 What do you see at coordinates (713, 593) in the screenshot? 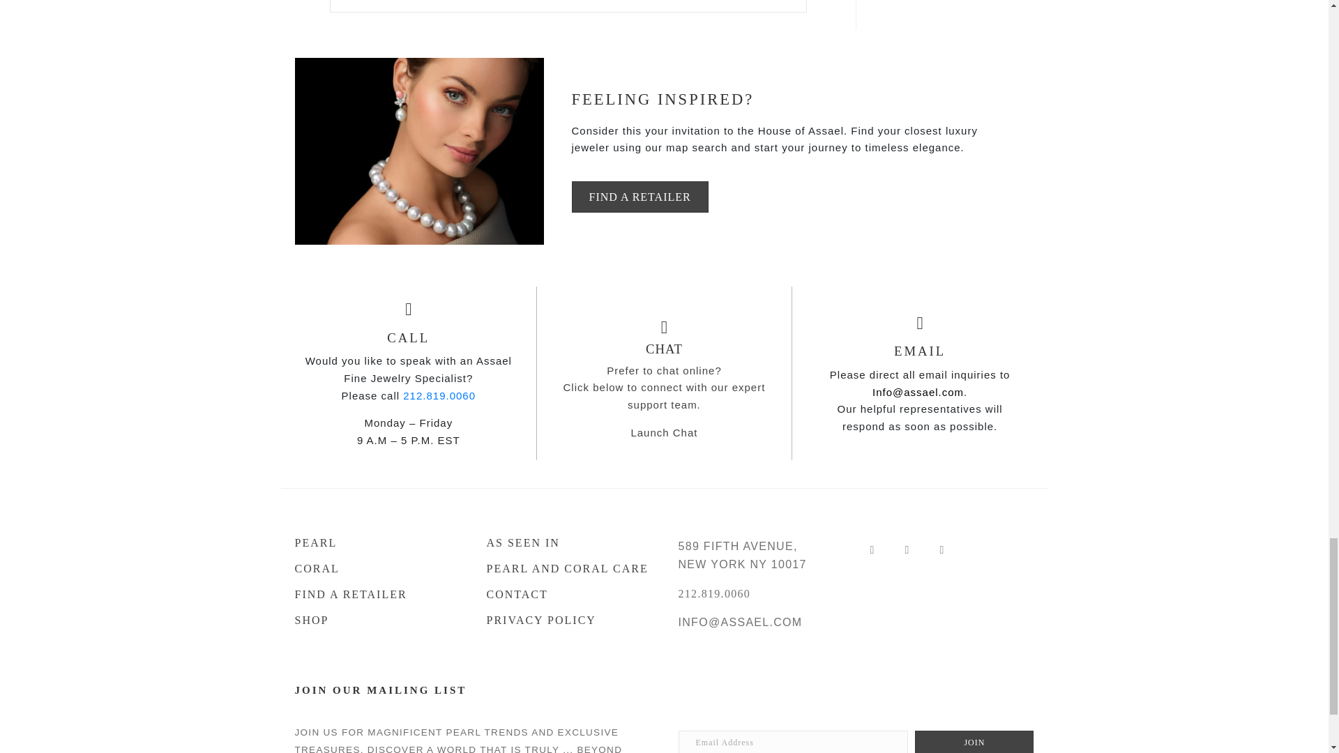
I see `212.819.0060` at bounding box center [713, 593].